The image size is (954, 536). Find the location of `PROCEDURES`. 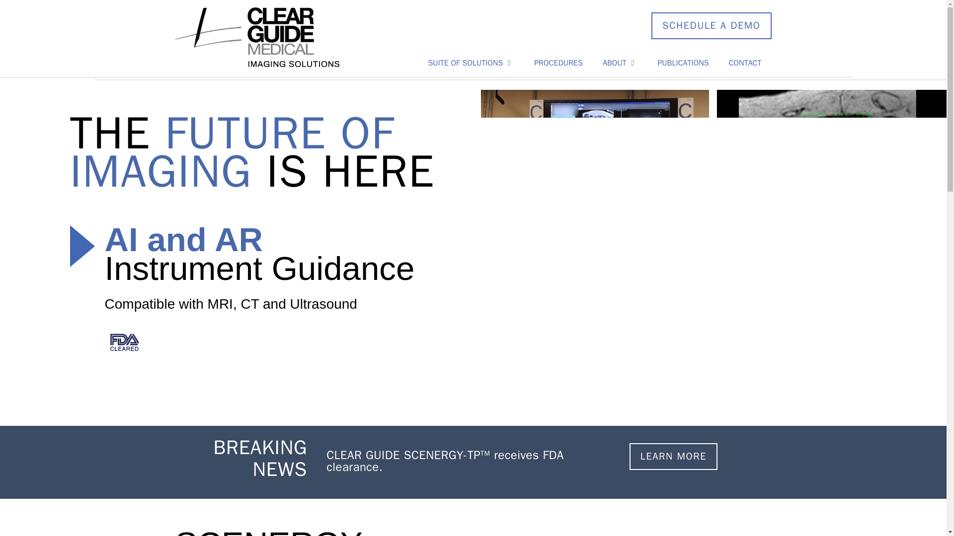

PROCEDURES is located at coordinates (558, 63).